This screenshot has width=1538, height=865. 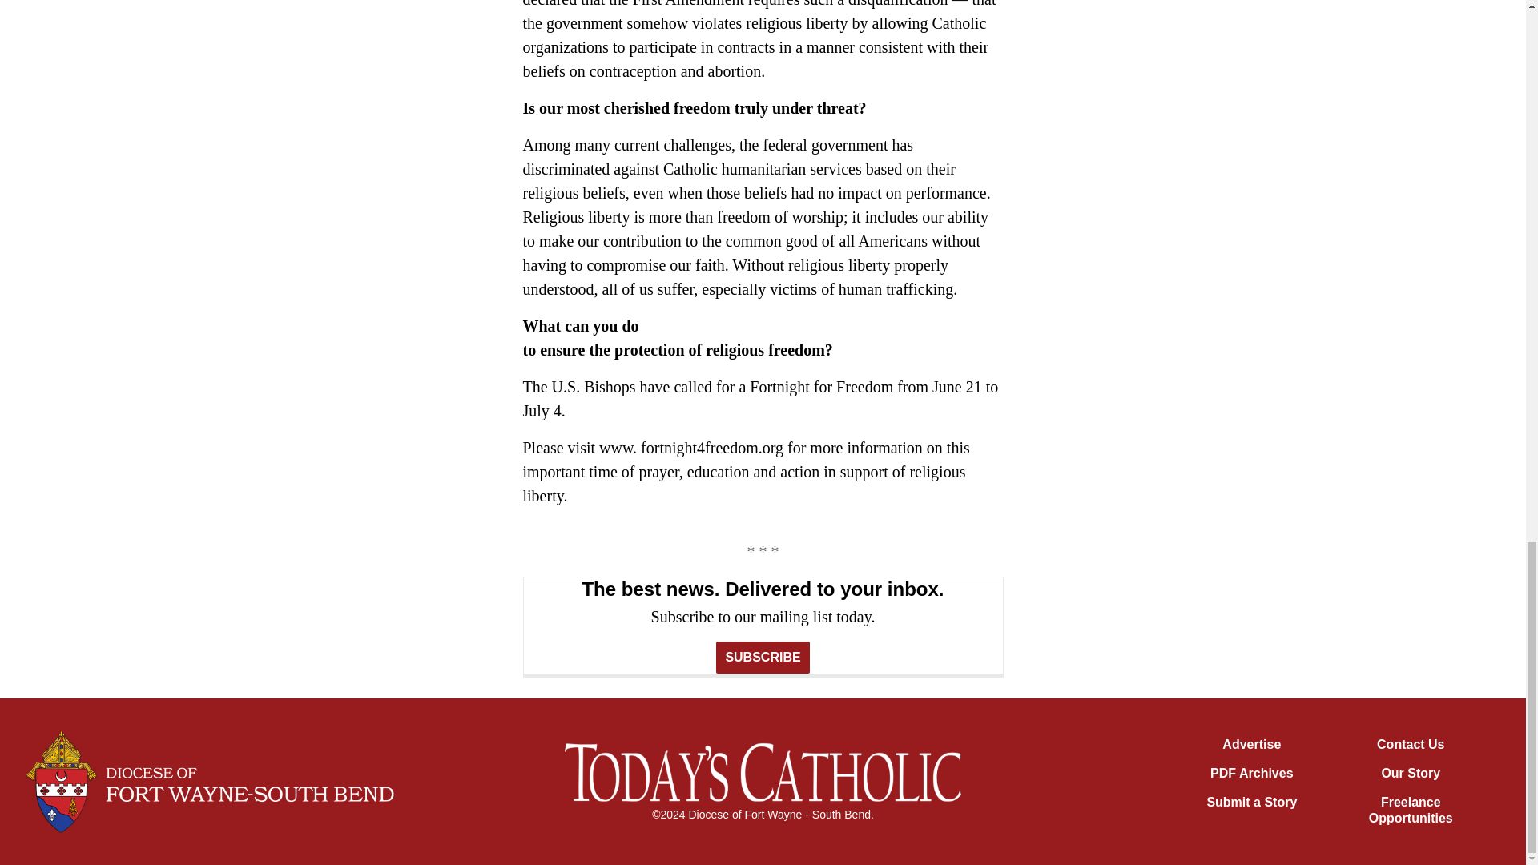 What do you see at coordinates (1411, 810) in the screenshot?
I see `Freelance Opportunities` at bounding box center [1411, 810].